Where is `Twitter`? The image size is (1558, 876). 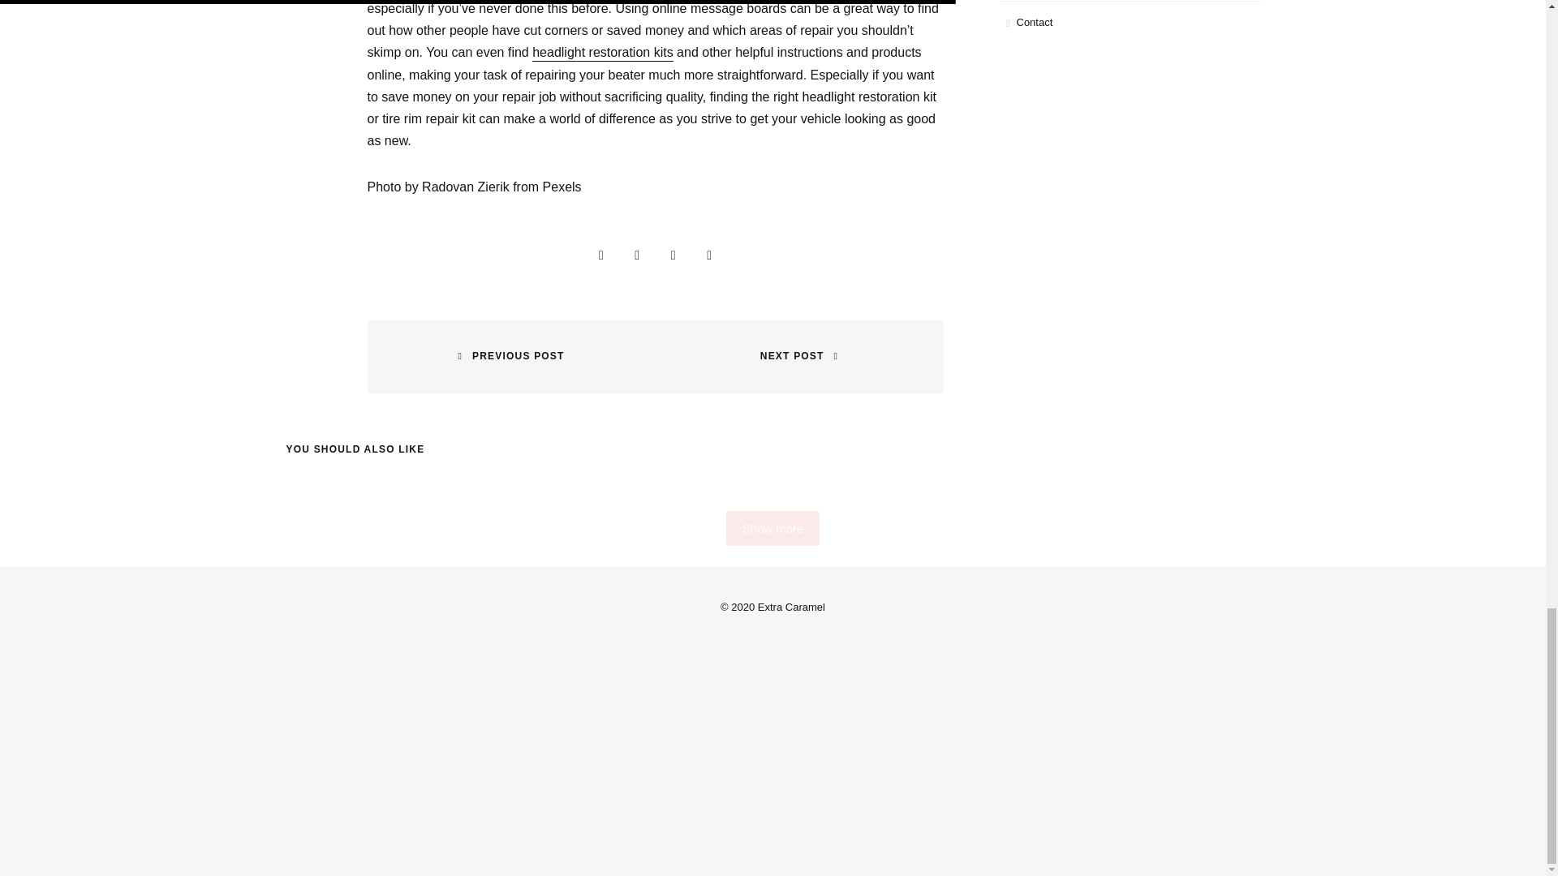
Twitter is located at coordinates (674, 255).